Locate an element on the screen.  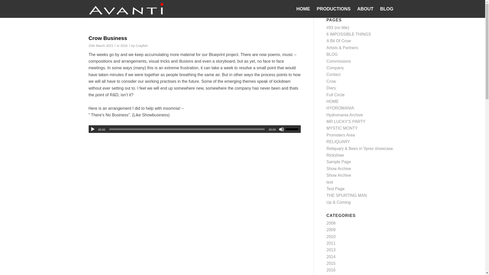
Mute is located at coordinates (281, 129).